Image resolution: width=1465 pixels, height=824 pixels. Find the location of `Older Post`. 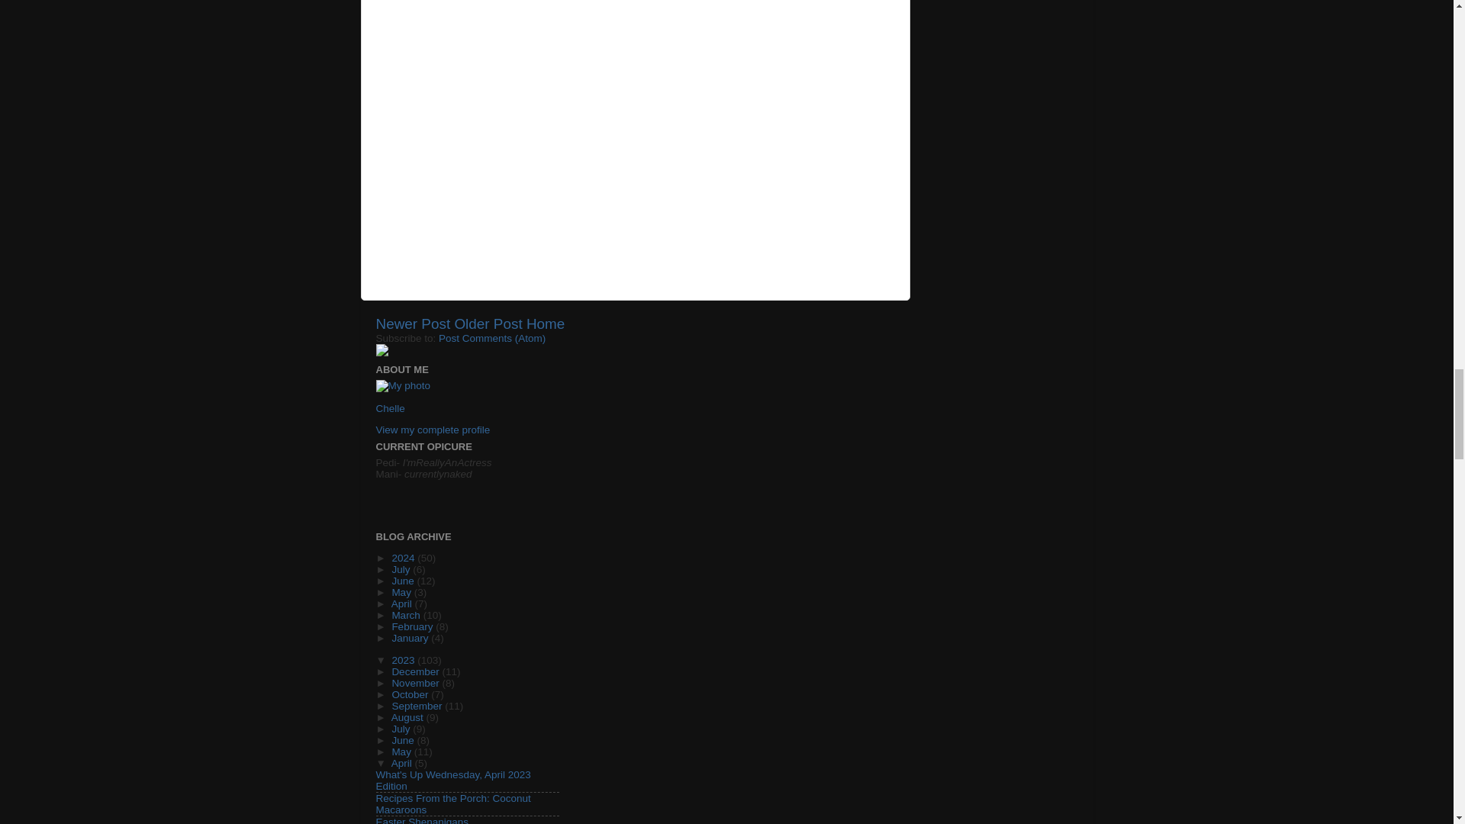

Older Post is located at coordinates (488, 323).